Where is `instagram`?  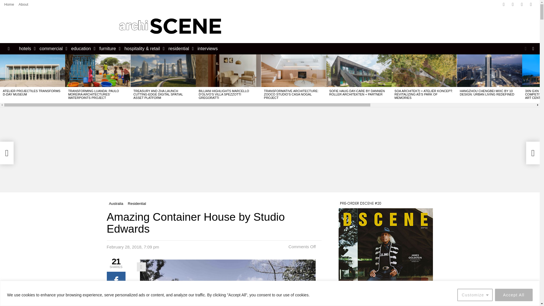 instagram is located at coordinates (522, 5).